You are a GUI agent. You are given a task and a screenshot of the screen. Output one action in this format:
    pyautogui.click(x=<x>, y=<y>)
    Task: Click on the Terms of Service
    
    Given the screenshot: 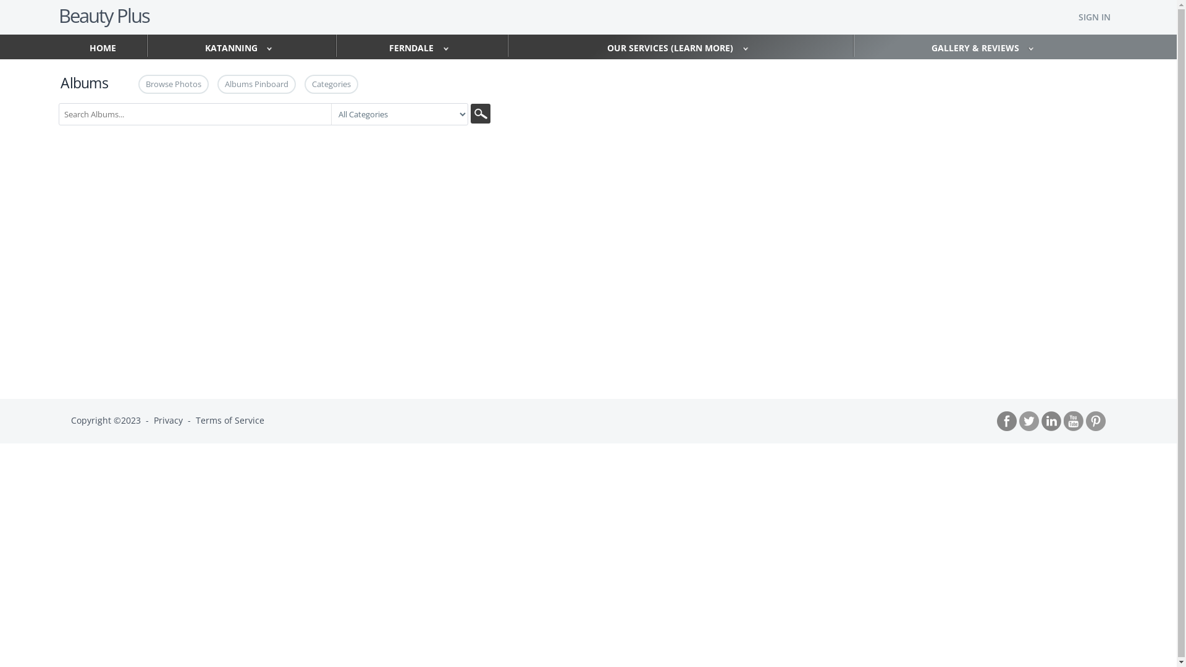 What is the action you would take?
    pyautogui.click(x=230, y=420)
    